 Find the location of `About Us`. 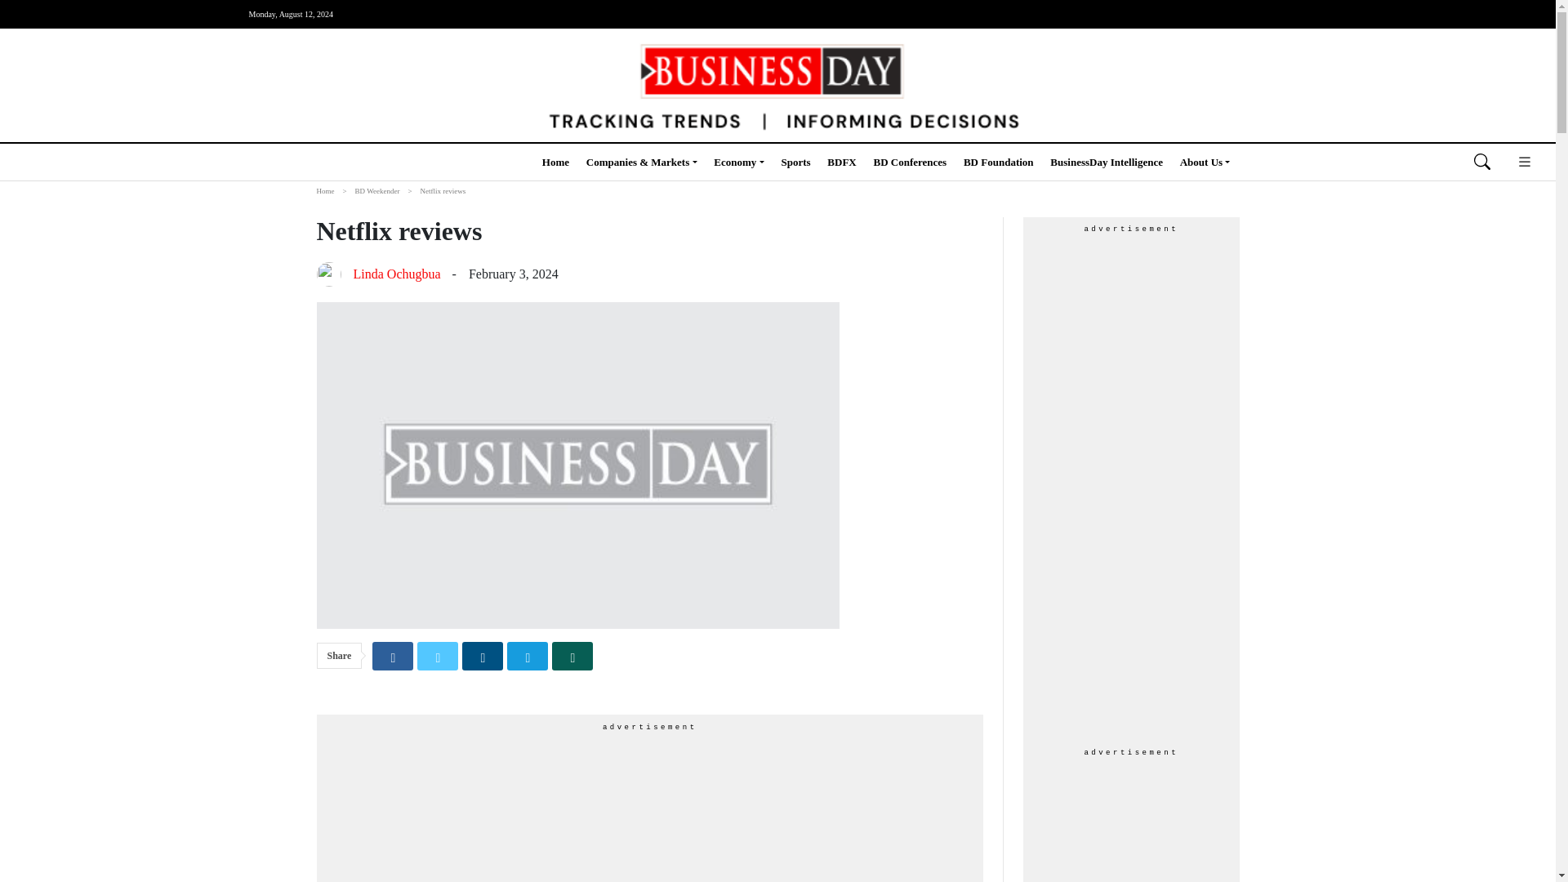

About Us is located at coordinates (1205, 162).